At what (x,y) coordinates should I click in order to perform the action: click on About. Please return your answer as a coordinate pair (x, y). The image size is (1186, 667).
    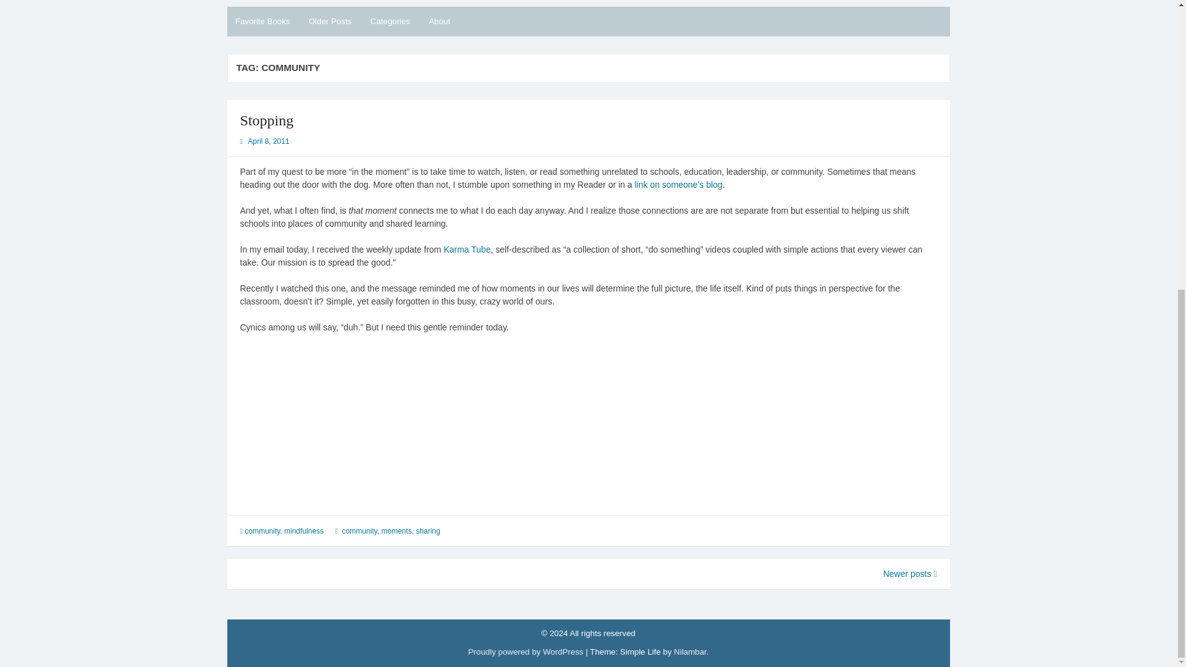
    Looking at the image, I should click on (439, 21).